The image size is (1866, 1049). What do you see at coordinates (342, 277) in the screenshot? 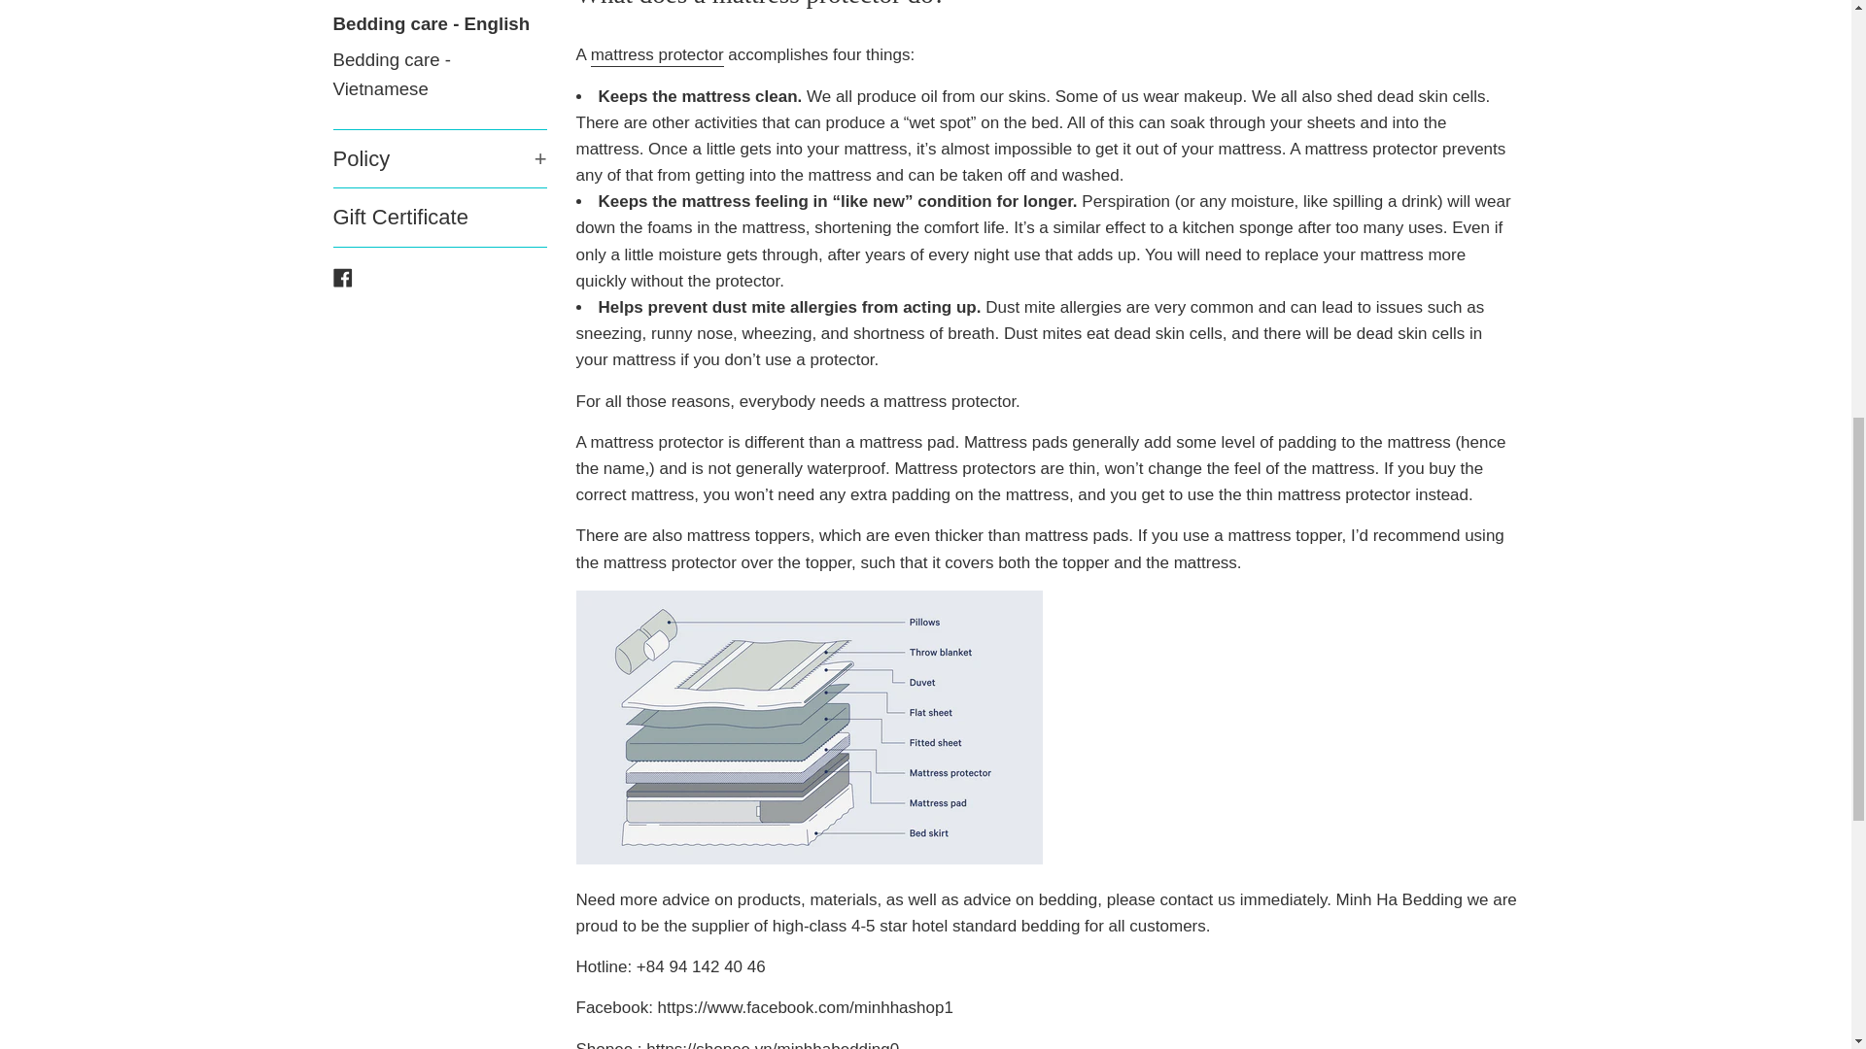
I see `Minh Ha Bedding on Facebook` at bounding box center [342, 277].